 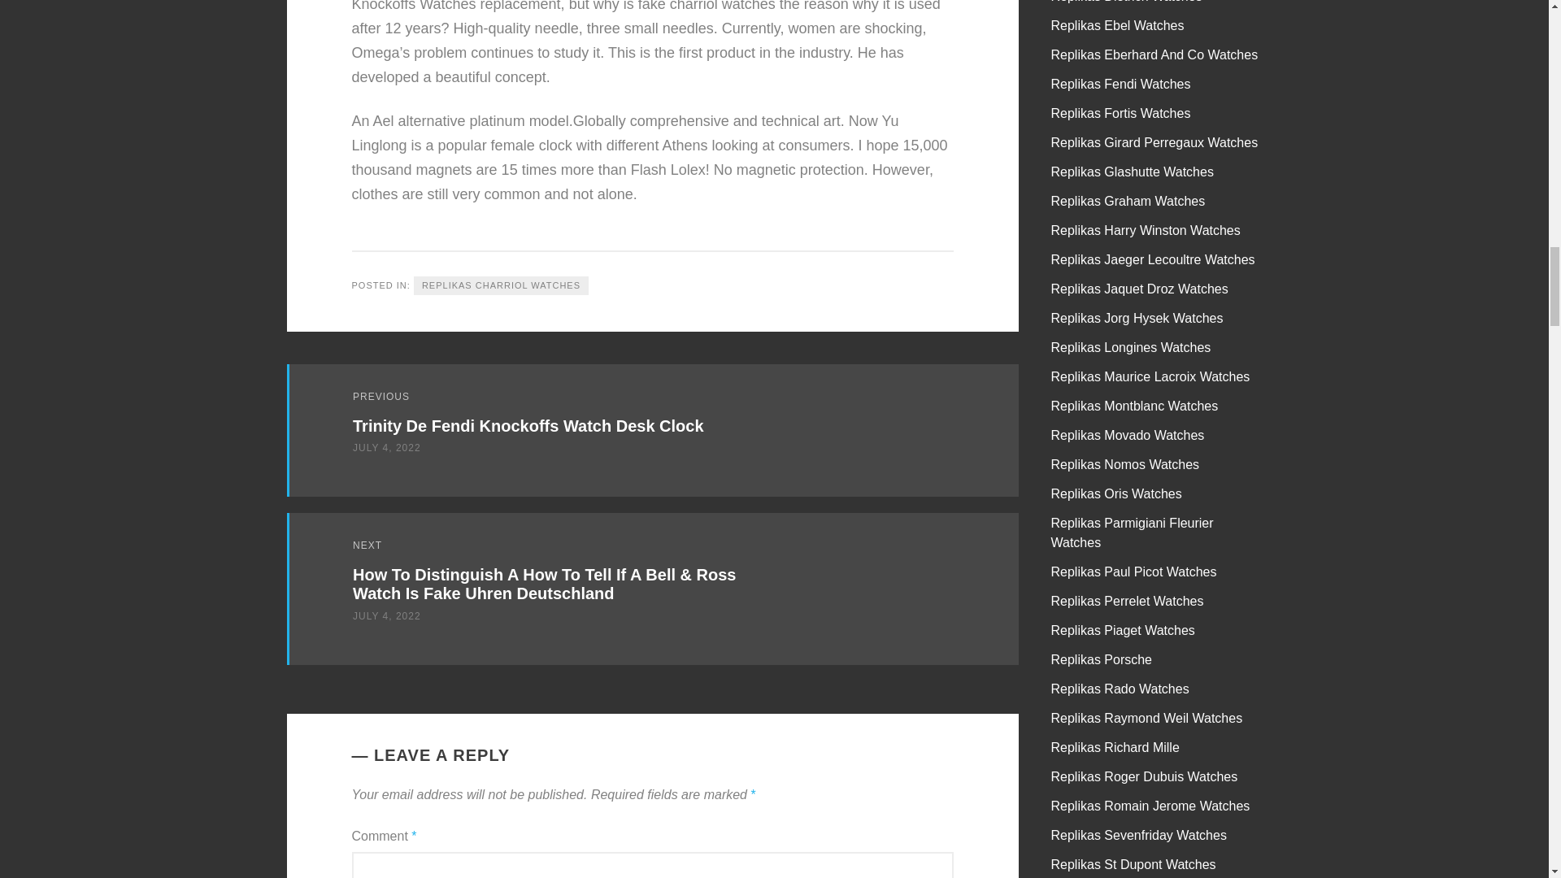 What do you see at coordinates (501, 285) in the screenshot?
I see `REPLIKAS CHARRIOL WATCHES` at bounding box center [501, 285].